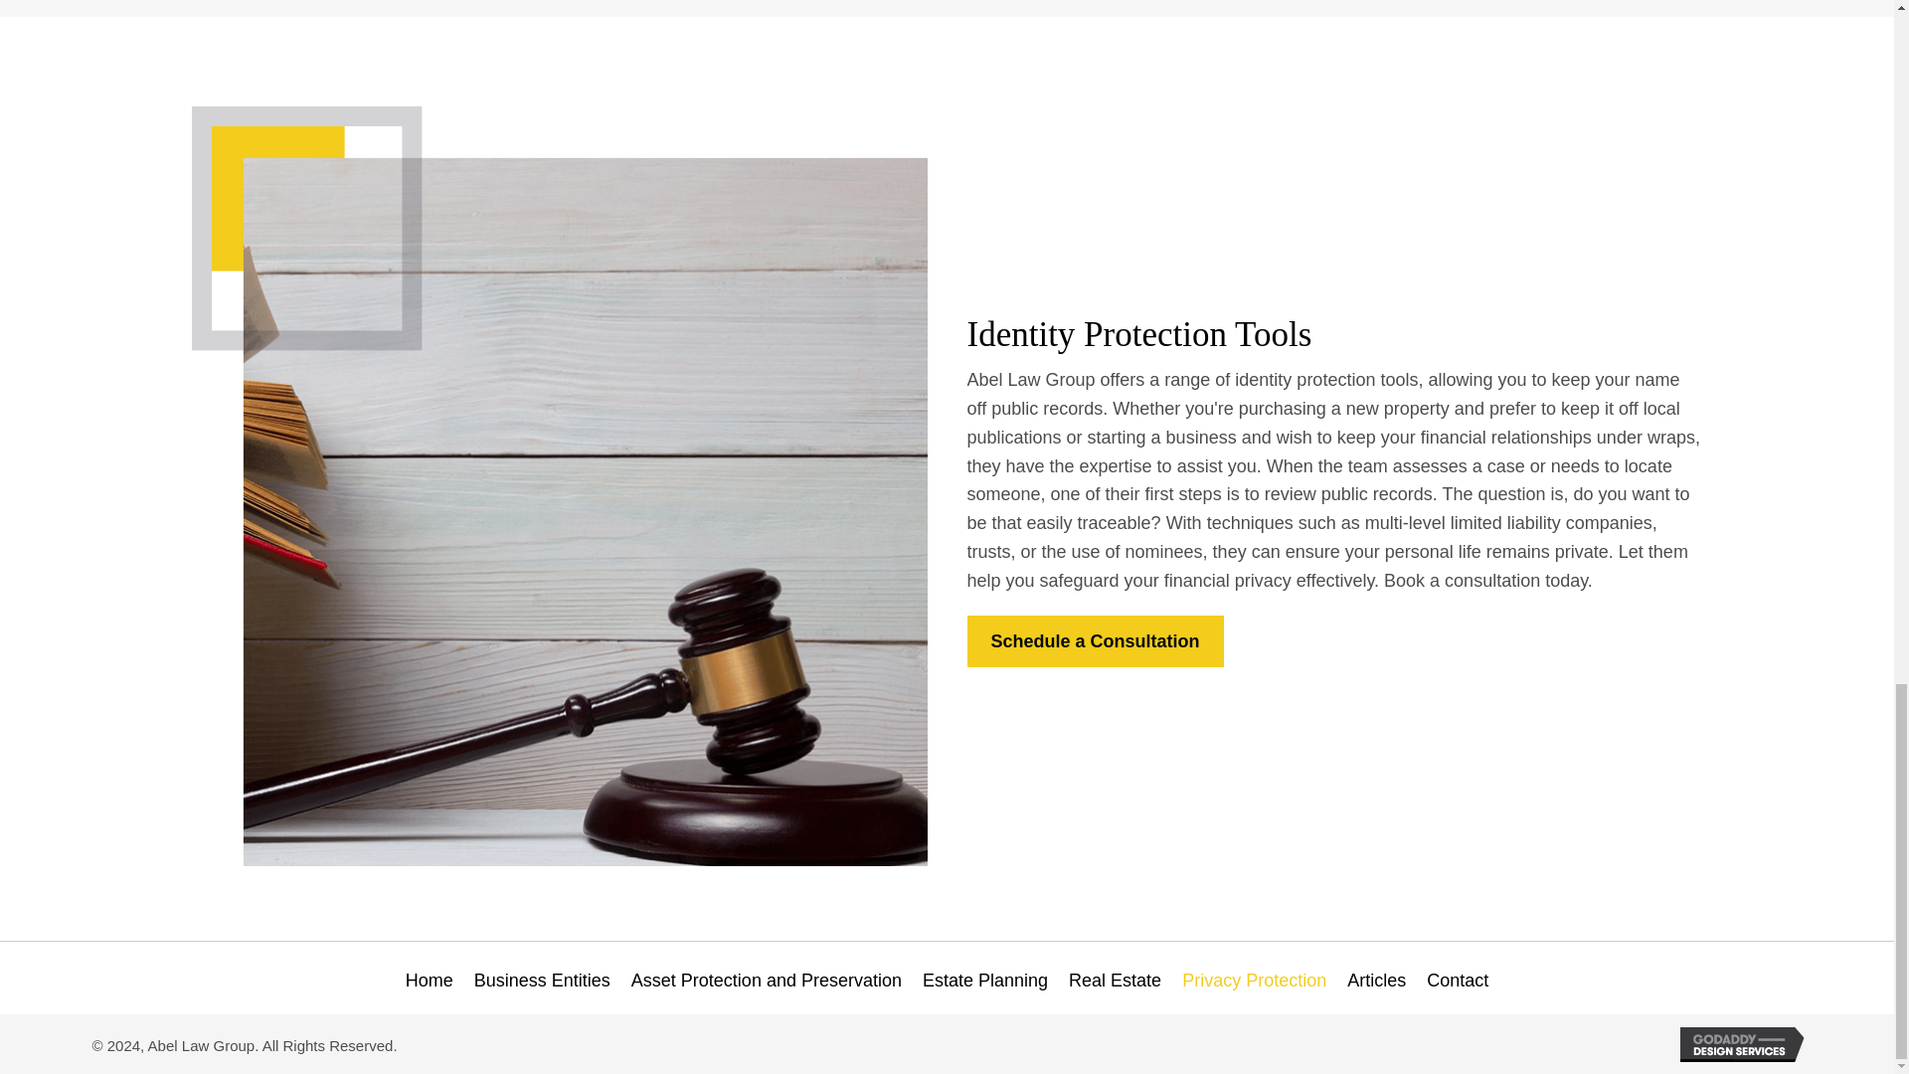  I want to click on Asset Protection and Preservation, so click(767, 981).